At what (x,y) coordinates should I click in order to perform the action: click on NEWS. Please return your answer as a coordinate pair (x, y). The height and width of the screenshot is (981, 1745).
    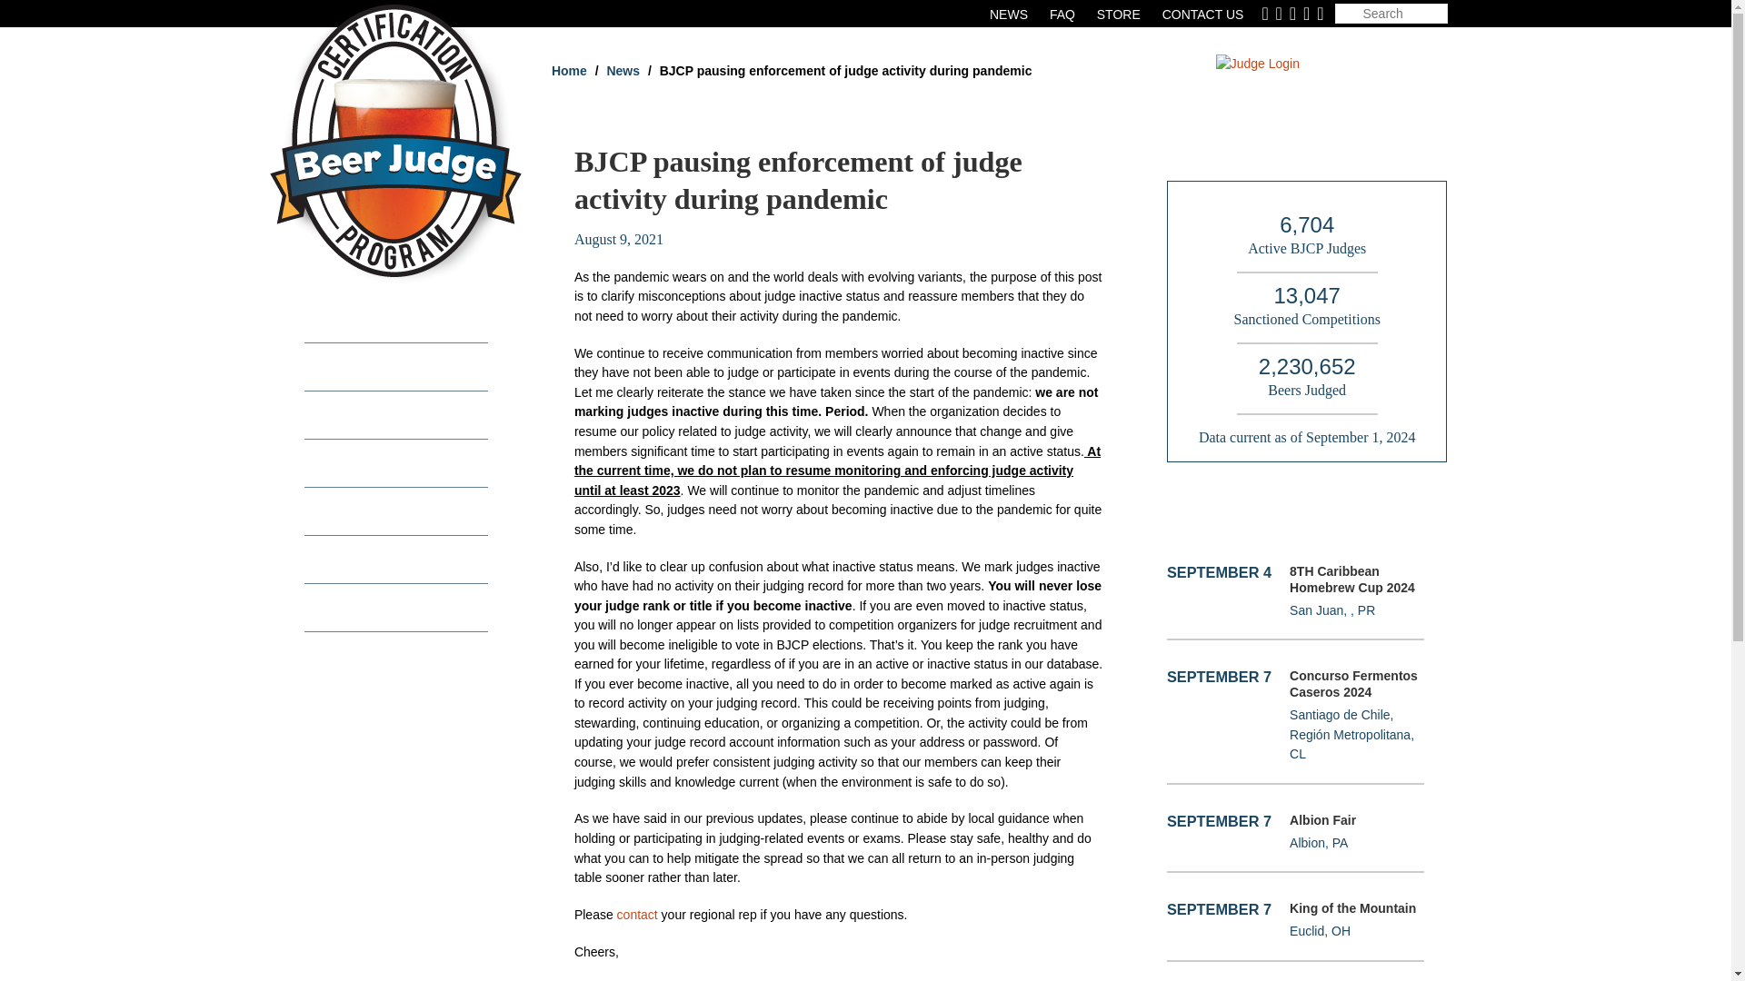
    Looking at the image, I should click on (1008, 14).